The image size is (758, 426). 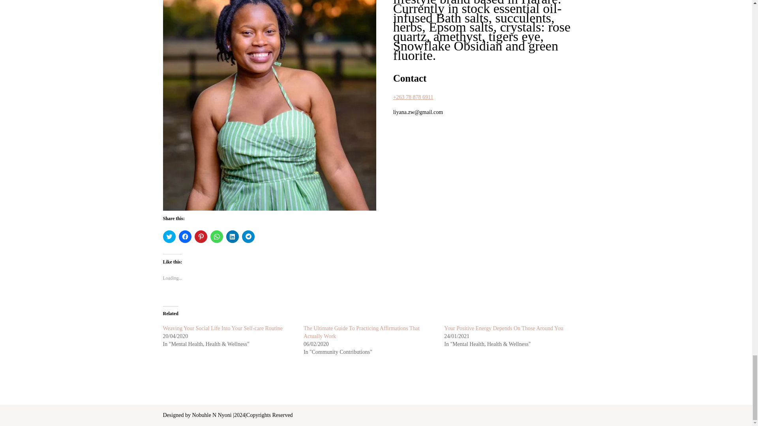 I want to click on Your Positive Energy Depends On Those Around You, so click(x=504, y=328).